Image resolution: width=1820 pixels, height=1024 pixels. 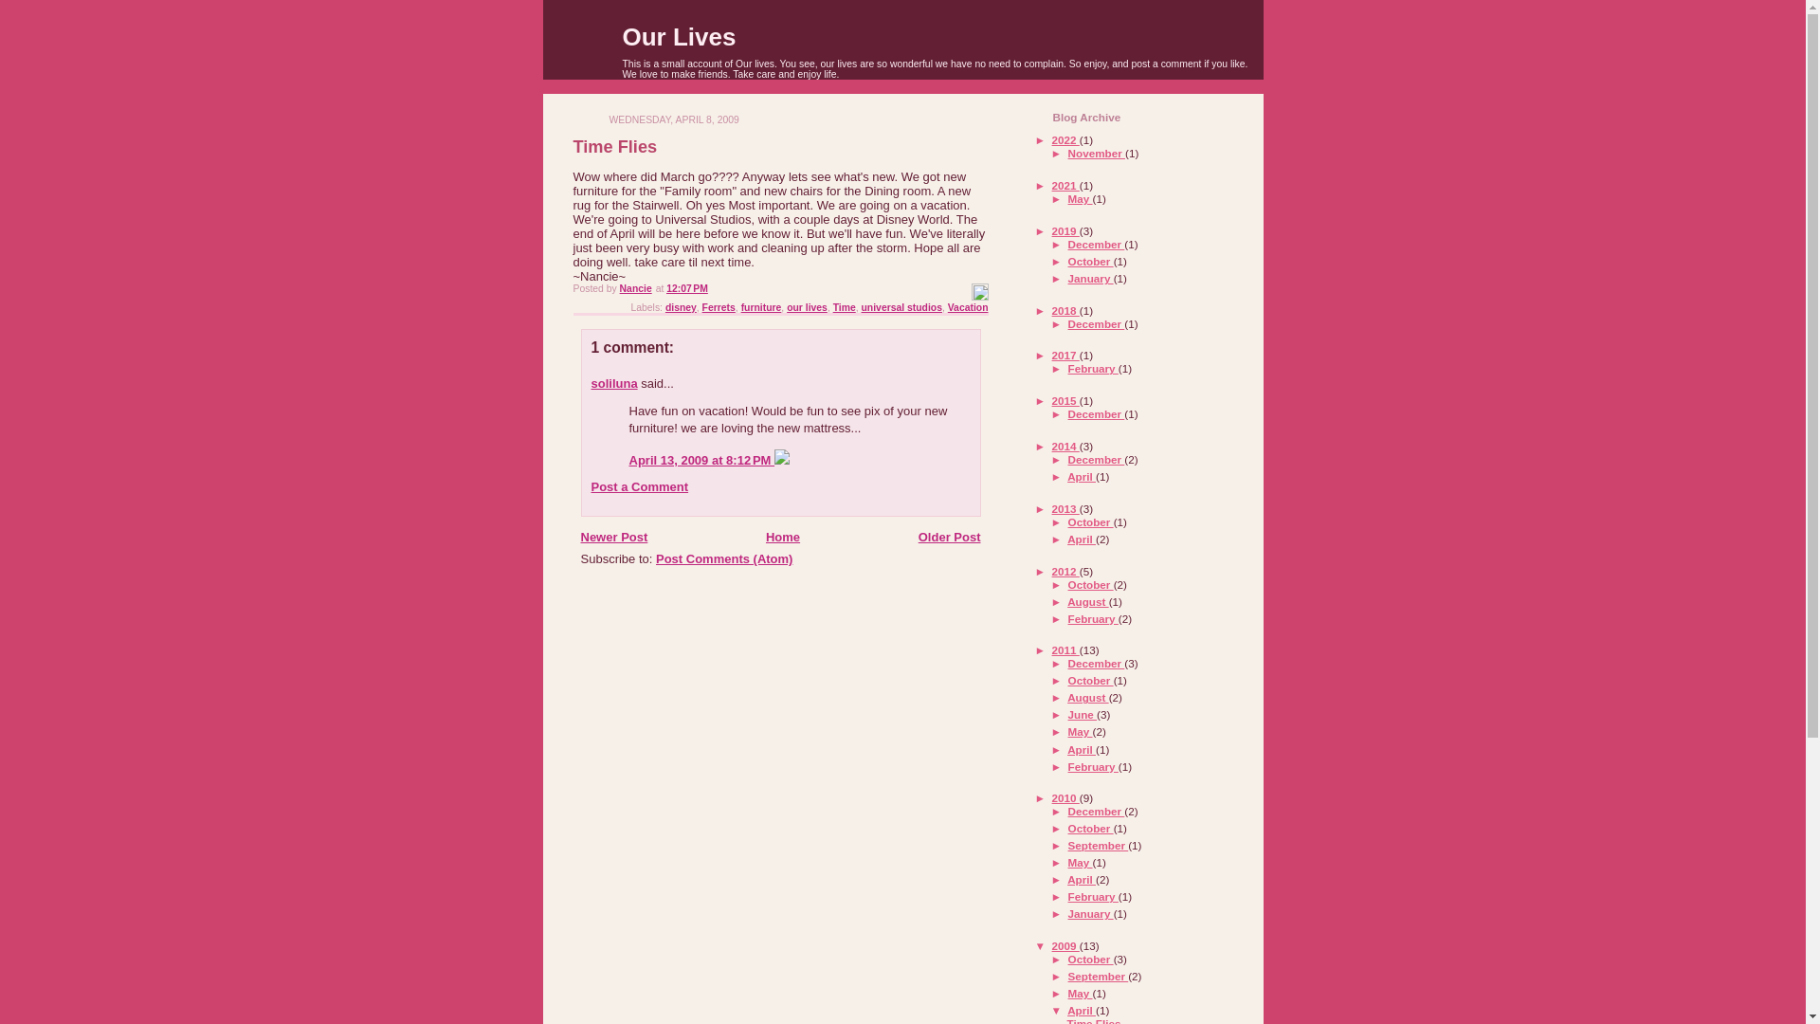 What do you see at coordinates (968, 307) in the screenshot?
I see `Vacation` at bounding box center [968, 307].